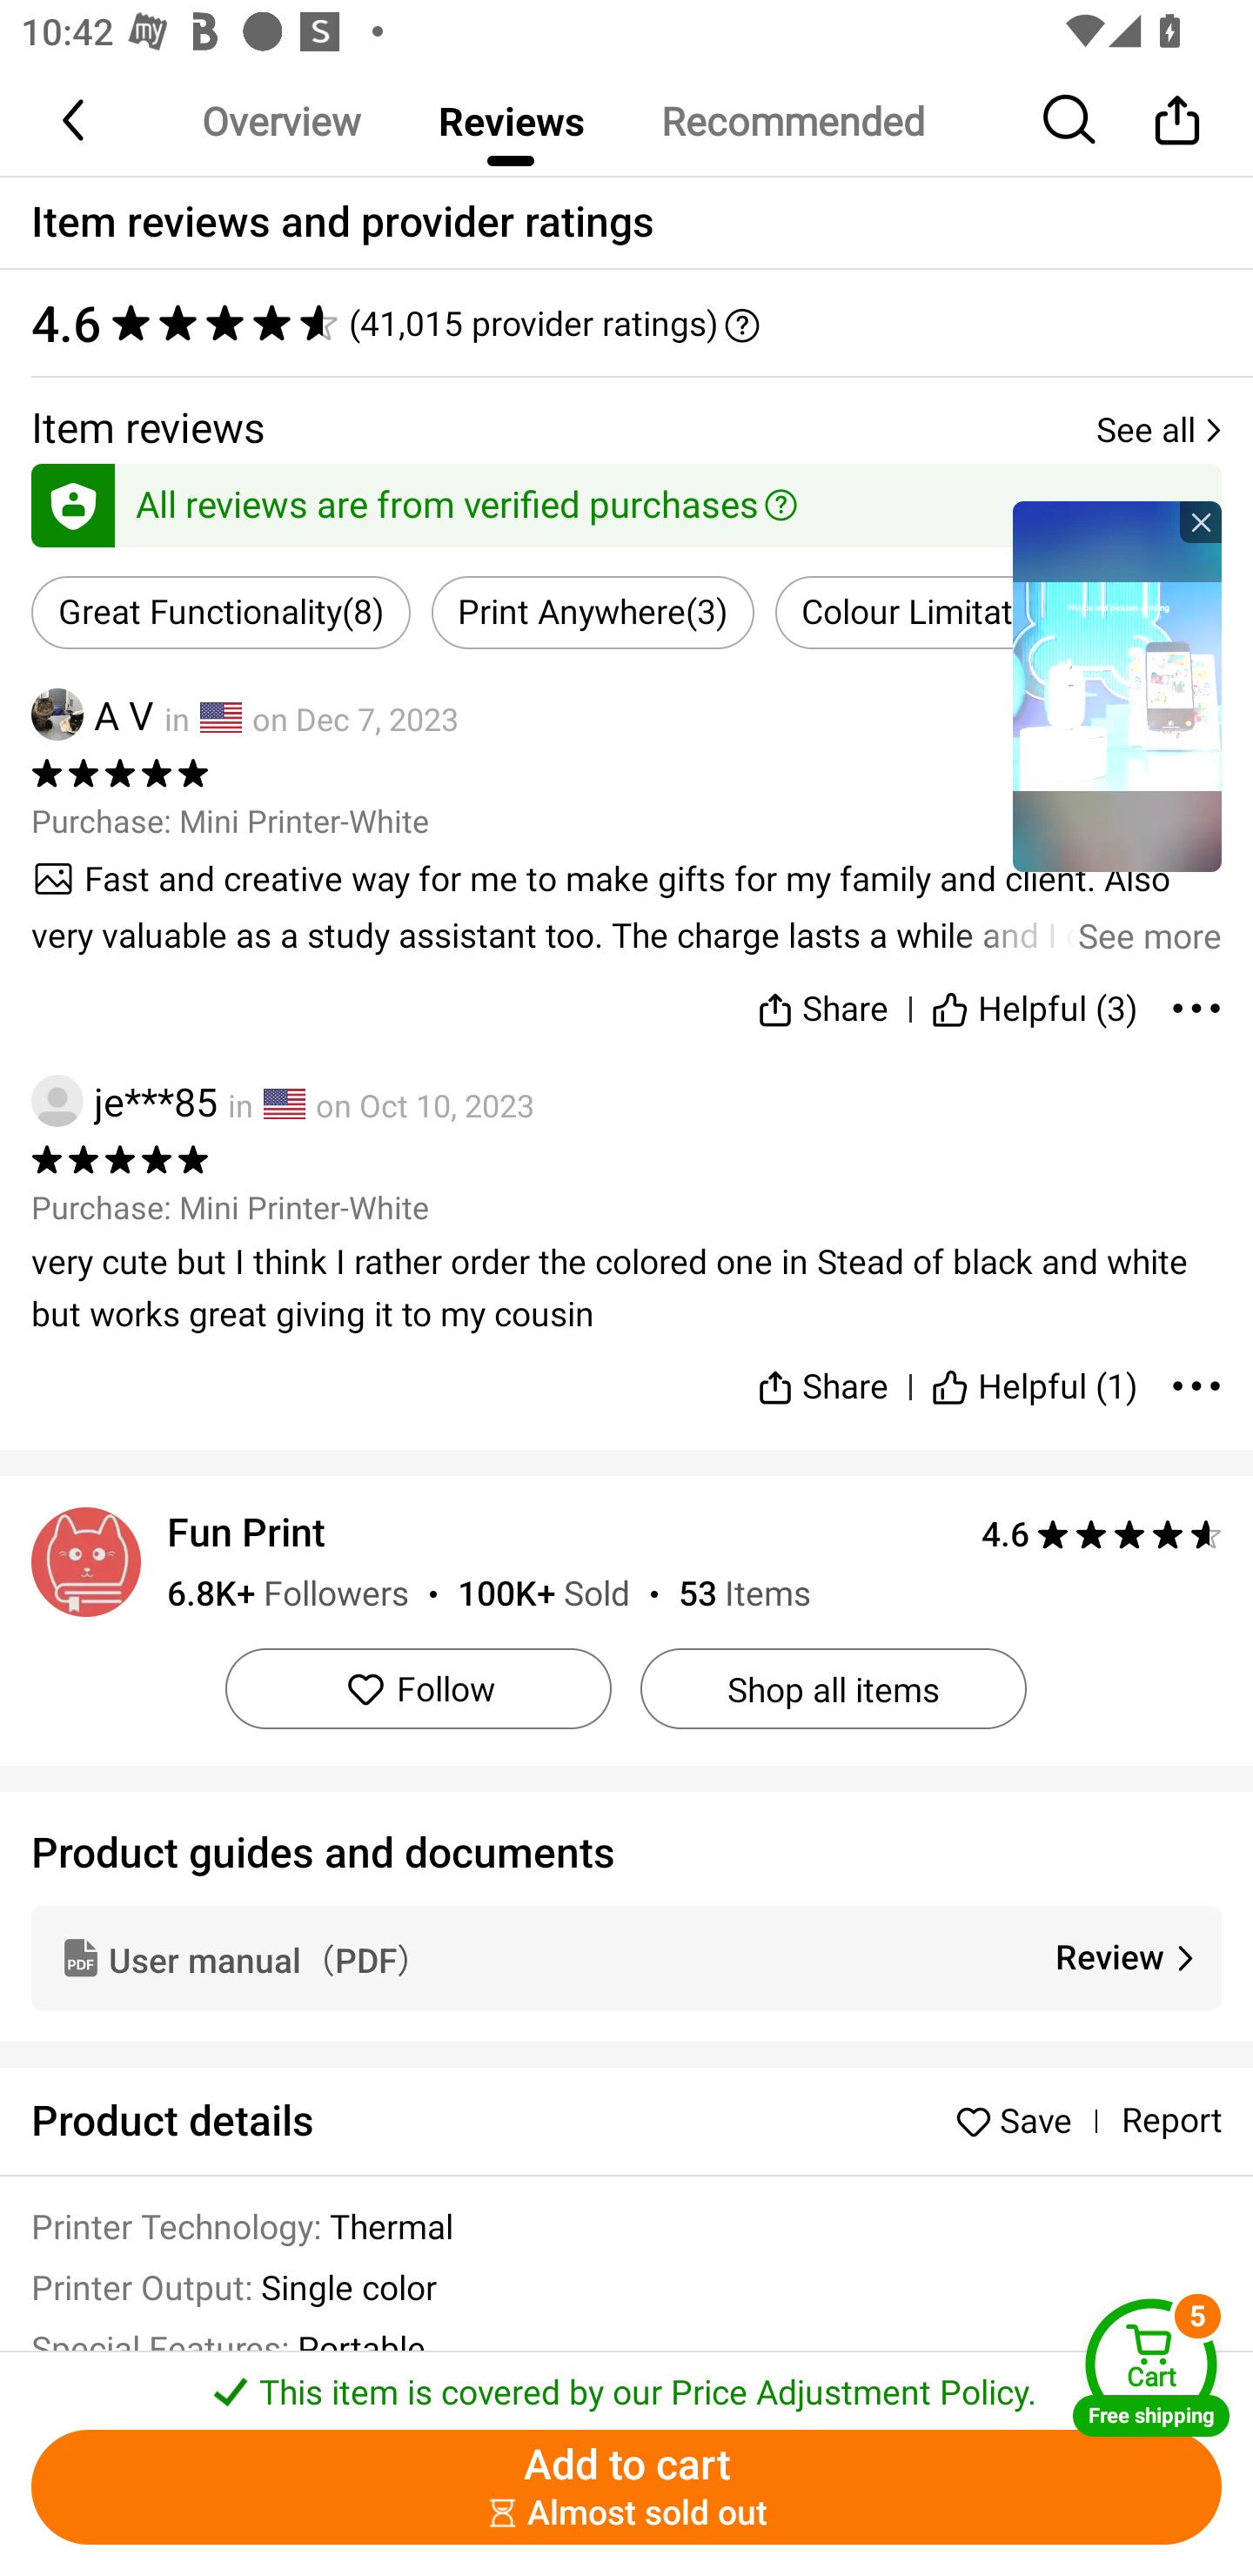 This screenshot has width=1253, height=2576. Describe the element at coordinates (626, 1957) in the screenshot. I see `User manual（PDF） Review` at that location.